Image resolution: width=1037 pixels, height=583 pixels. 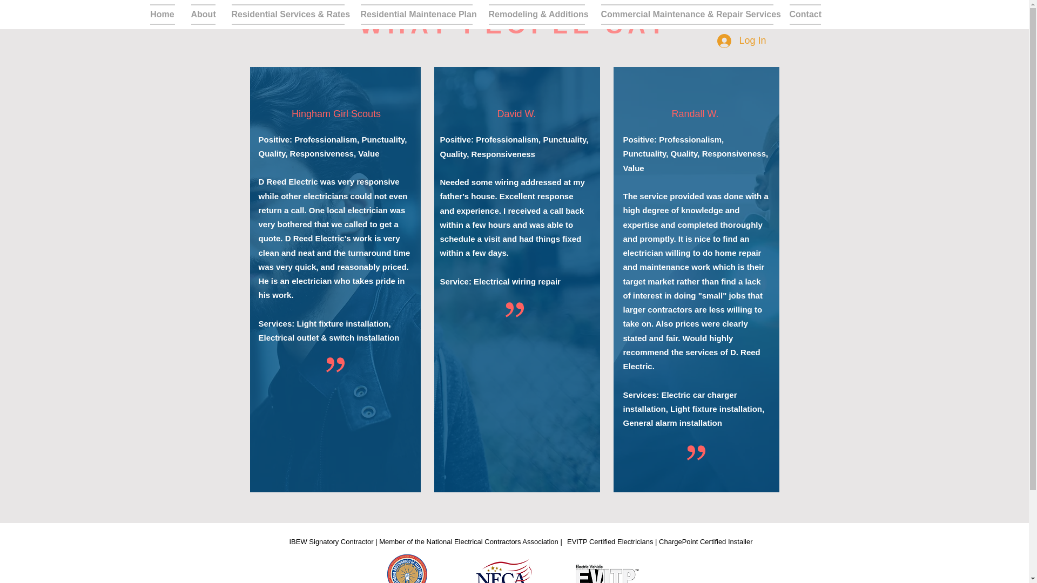 I want to click on Contact, so click(x=800, y=14).